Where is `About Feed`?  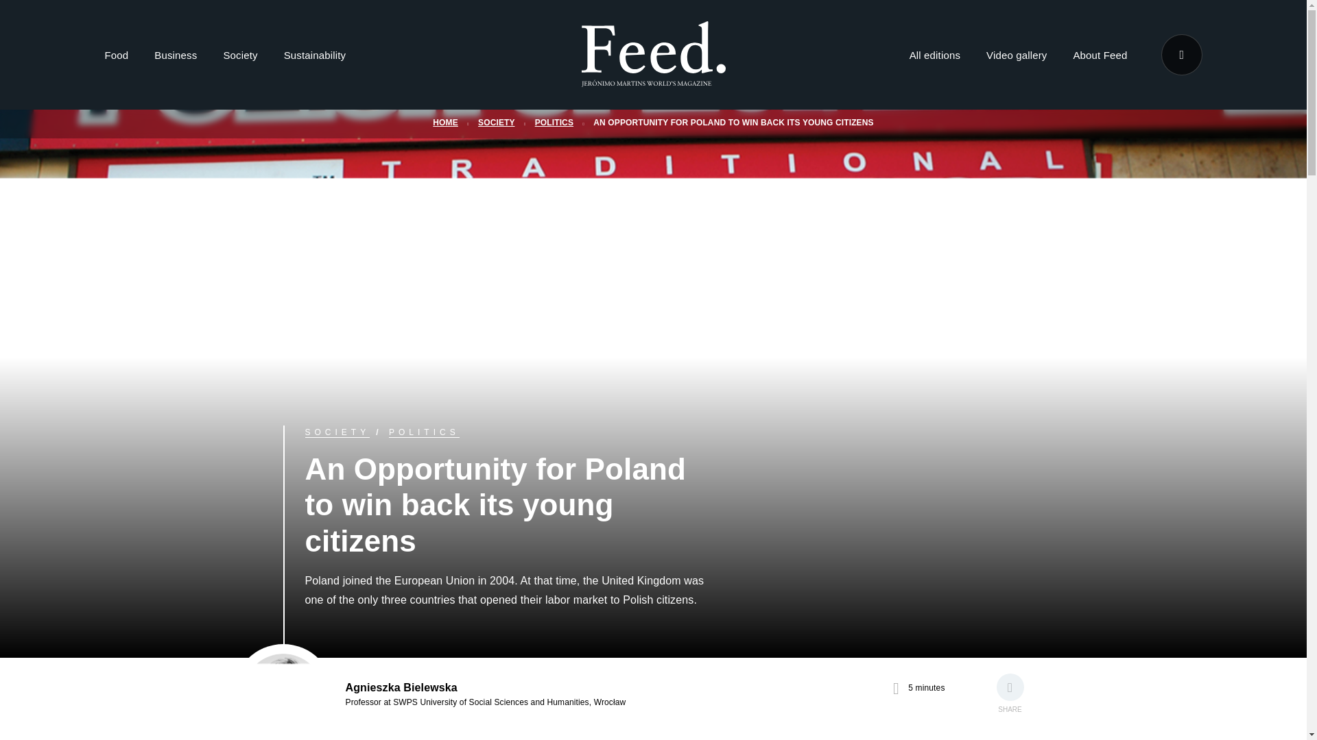
About Feed is located at coordinates (1100, 58).